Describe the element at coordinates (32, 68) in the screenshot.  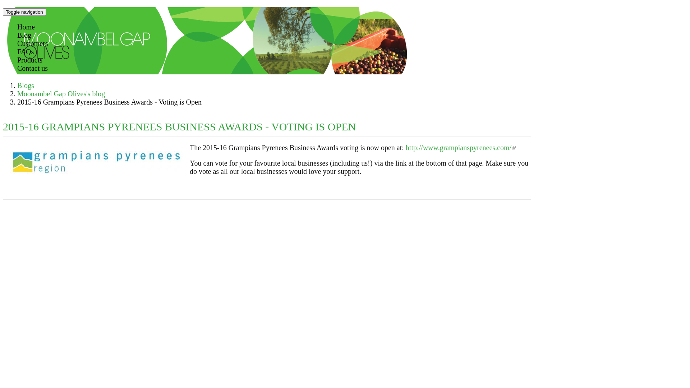
I see `Contact us` at that location.